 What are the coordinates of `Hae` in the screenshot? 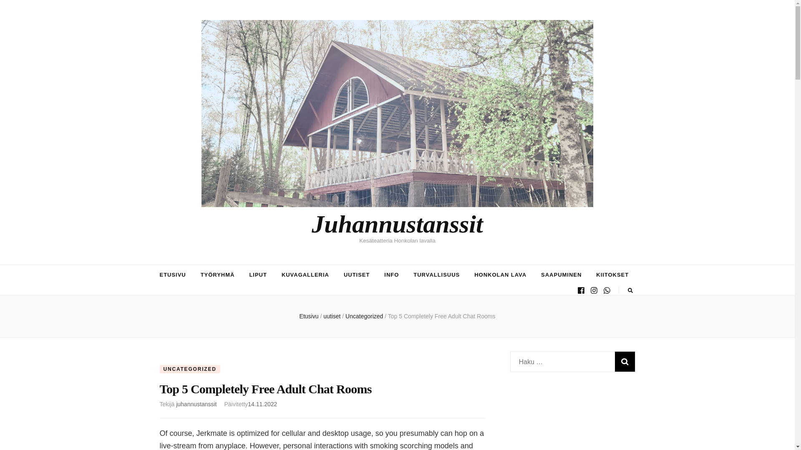 It's located at (625, 362).